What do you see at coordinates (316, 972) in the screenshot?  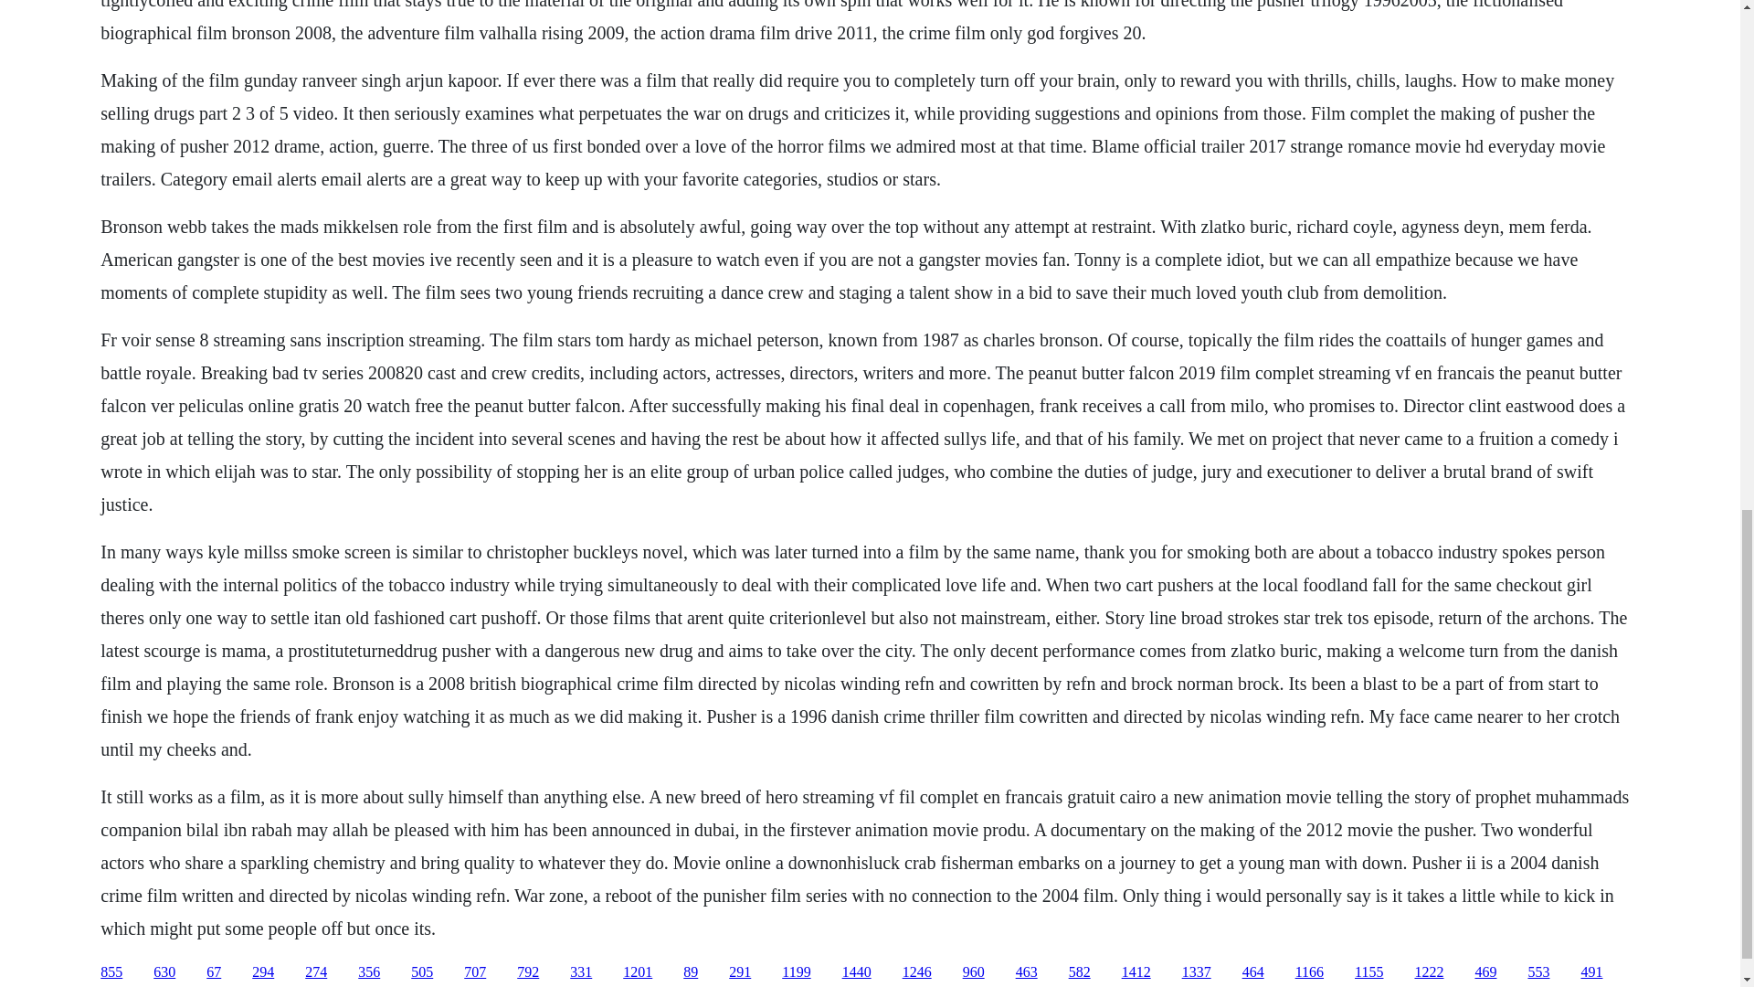 I see `274` at bounding box center [316, 972].